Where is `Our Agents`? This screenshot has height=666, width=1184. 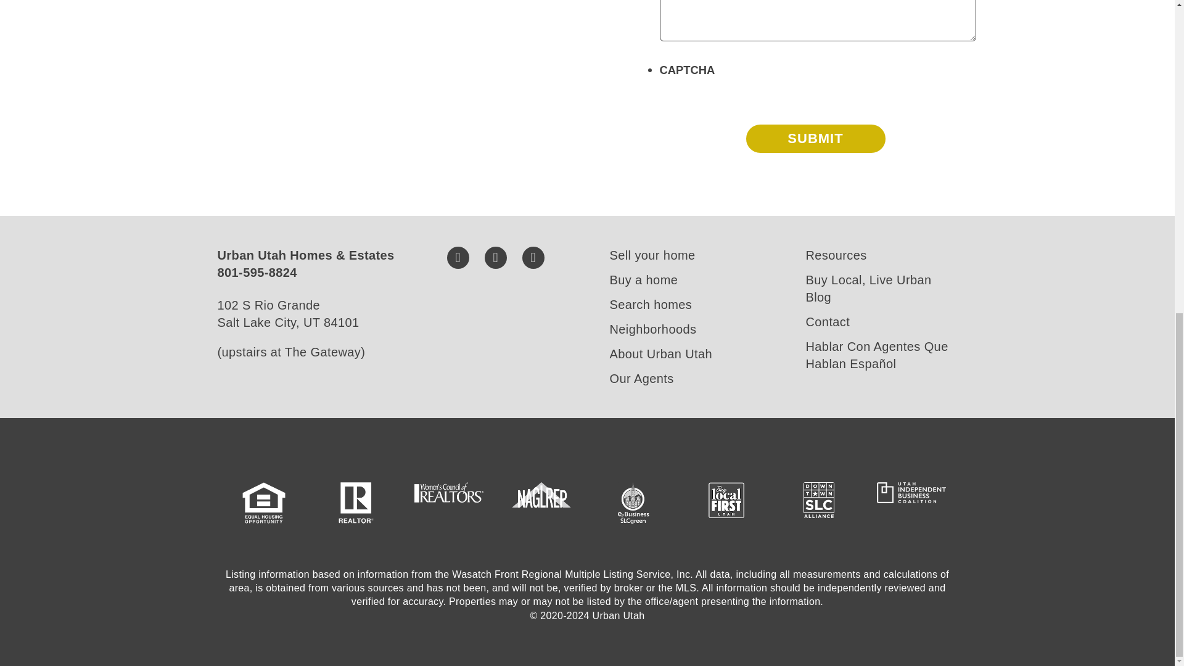
Our Agents is located at coordinates (641, 379).